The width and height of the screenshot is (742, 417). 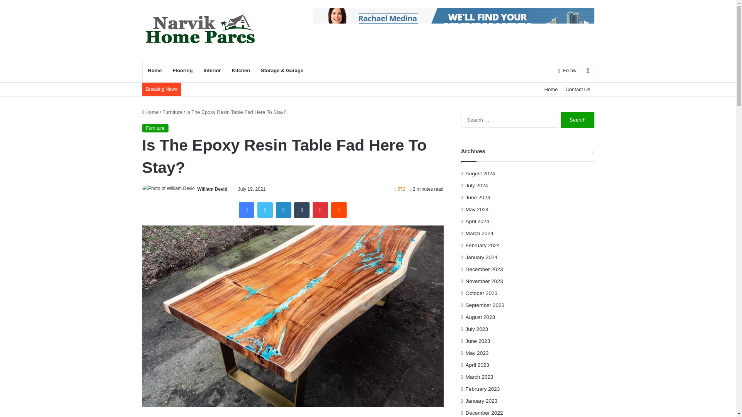 I want to click on Contact Us, so click(x=578, y=89).